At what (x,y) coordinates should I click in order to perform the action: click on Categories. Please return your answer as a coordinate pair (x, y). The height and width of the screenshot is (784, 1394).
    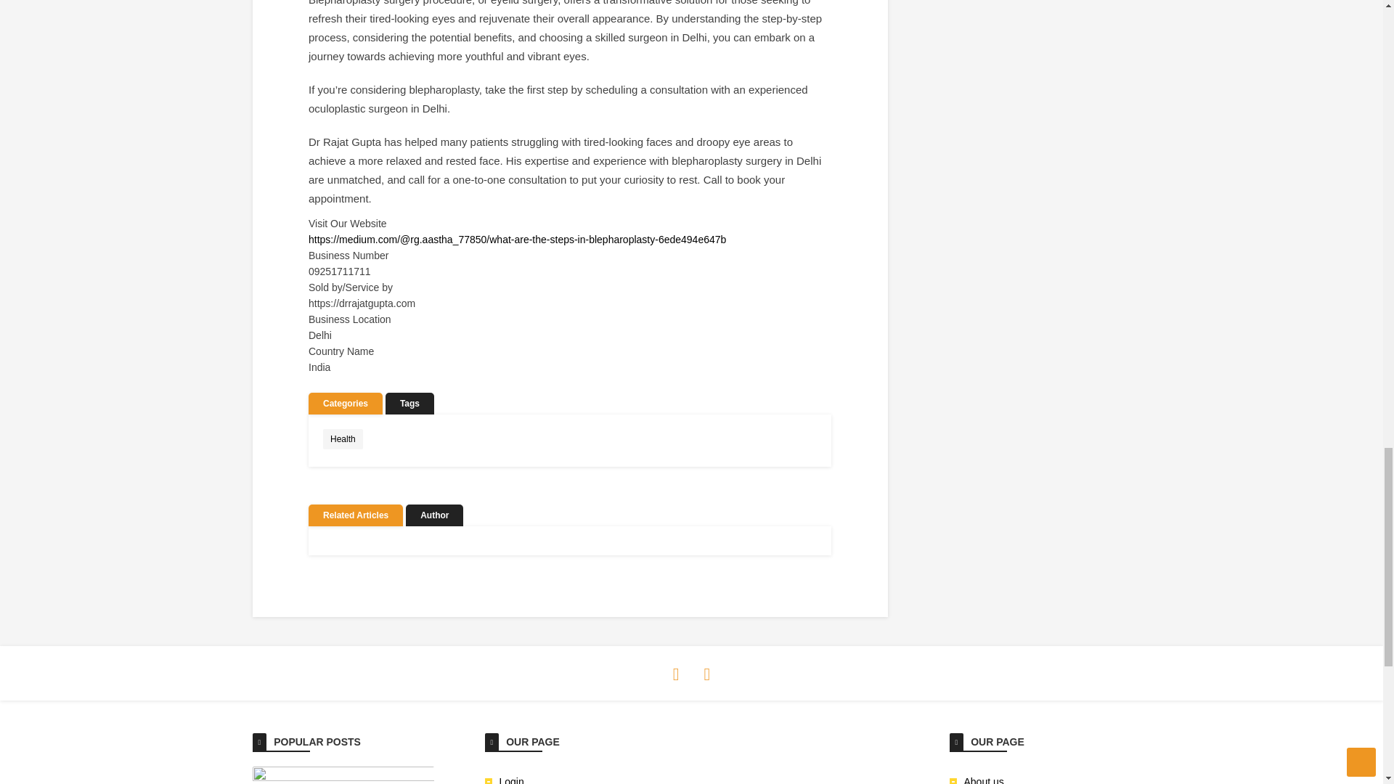
    Looking at the image, I should click on (345, 404).